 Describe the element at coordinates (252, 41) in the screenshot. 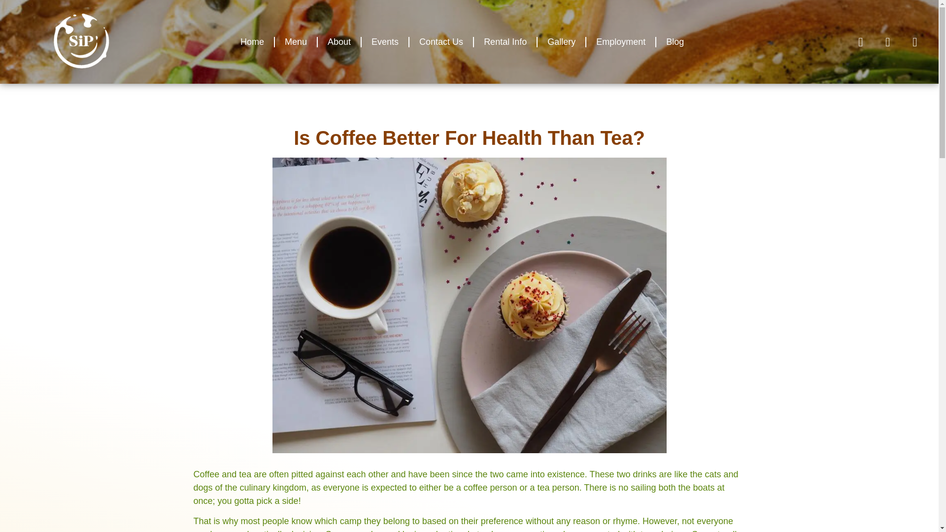

I see `Home` at that location.